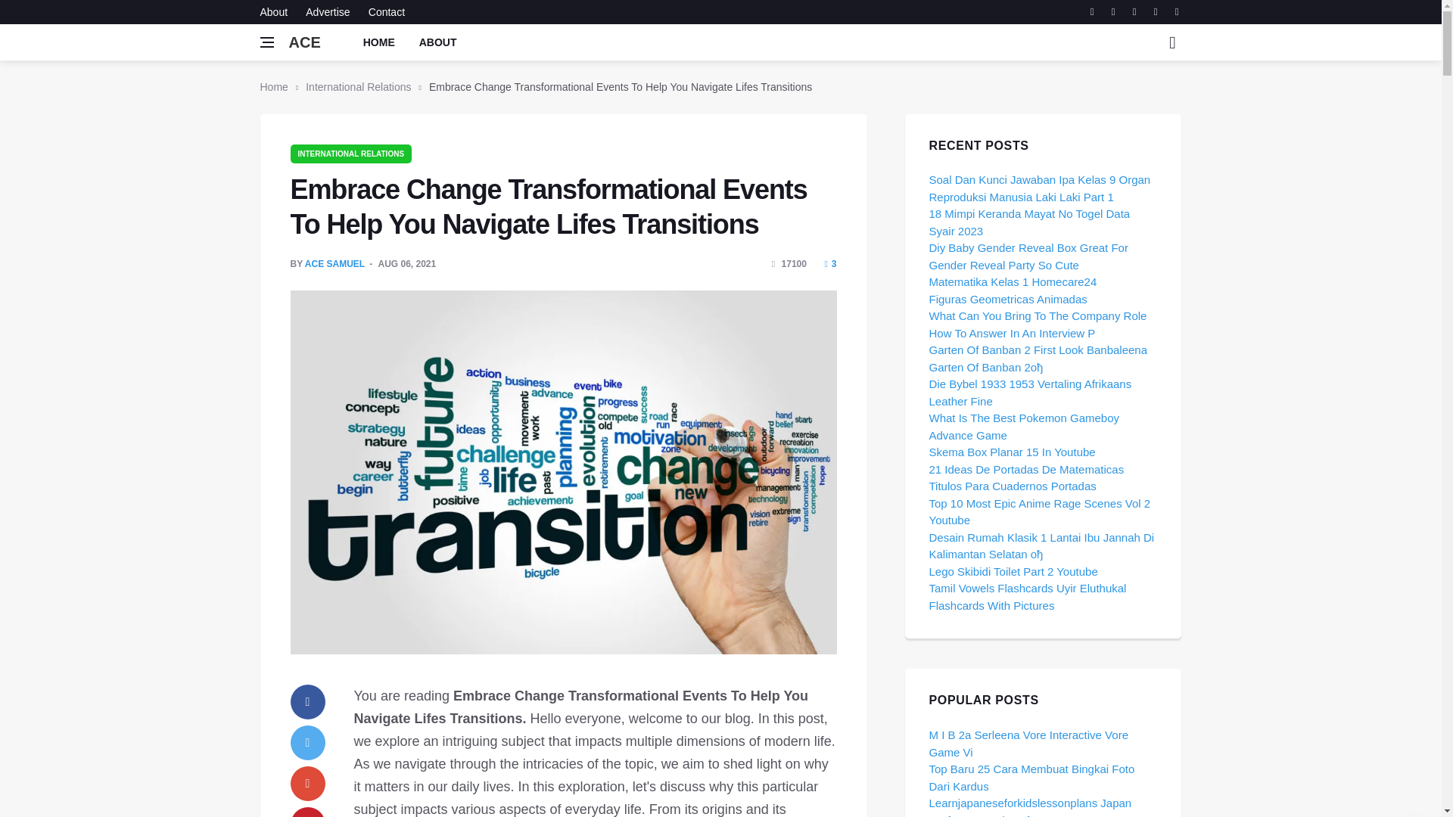 The width and height of the screenshot is (1453, 817). What do you see at coordinates (383, 12) in the screenshot?
I see `Contact` at bounding box center [383, 12].